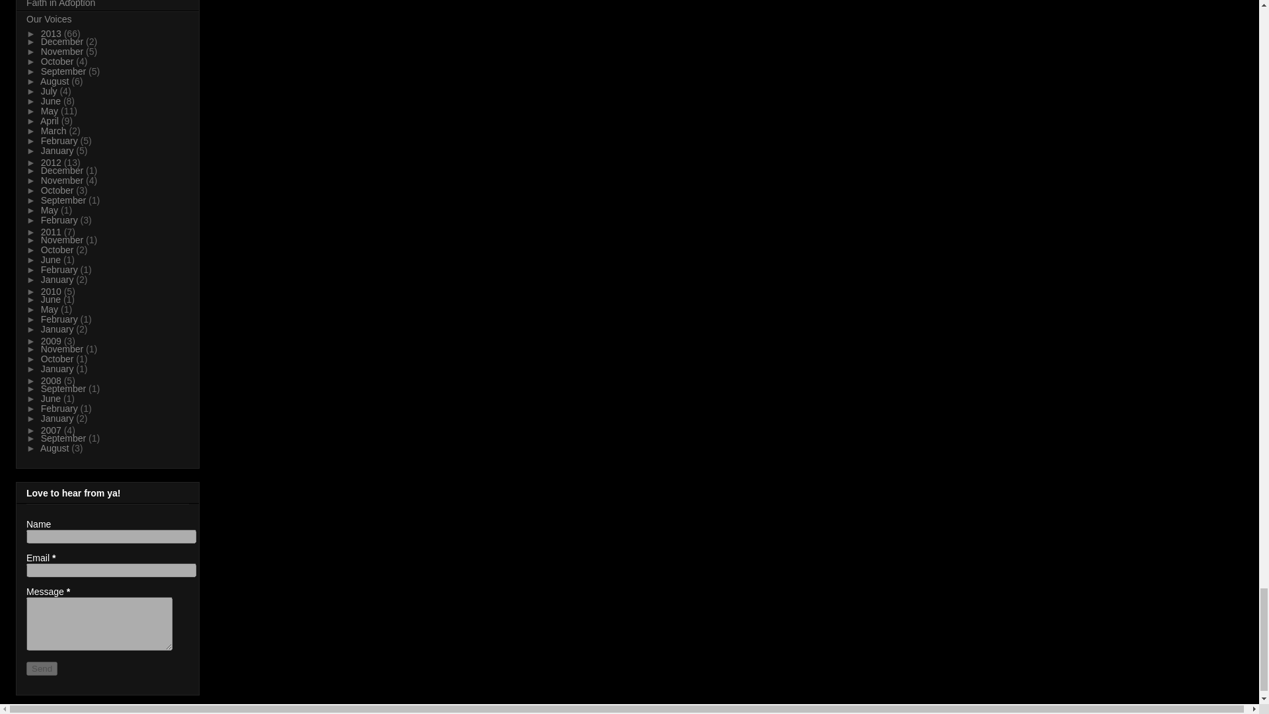 This screenshot has height=714, width=1269. What do you see at coordinates (42, 668) in the screenshot?
I see `Send` at bounding box center [42, 668].